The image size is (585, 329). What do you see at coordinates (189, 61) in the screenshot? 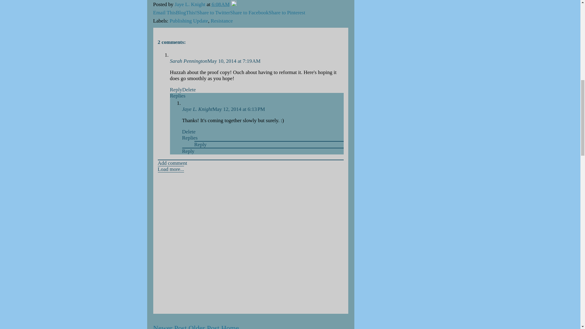
I see `Sarah Pennington` at bounding box center [189, 61].